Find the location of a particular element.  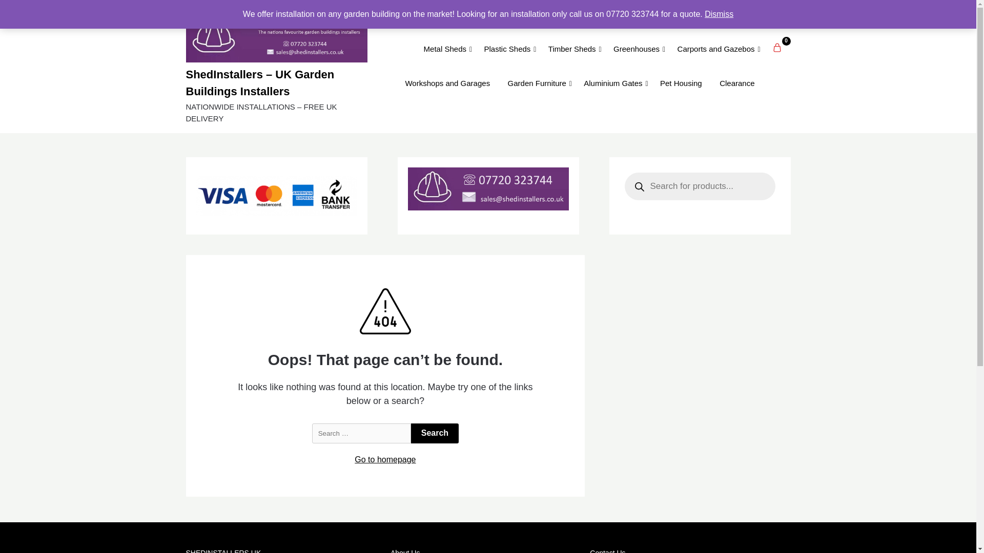

Plastic Sheds is located at coordinates (507, 49).